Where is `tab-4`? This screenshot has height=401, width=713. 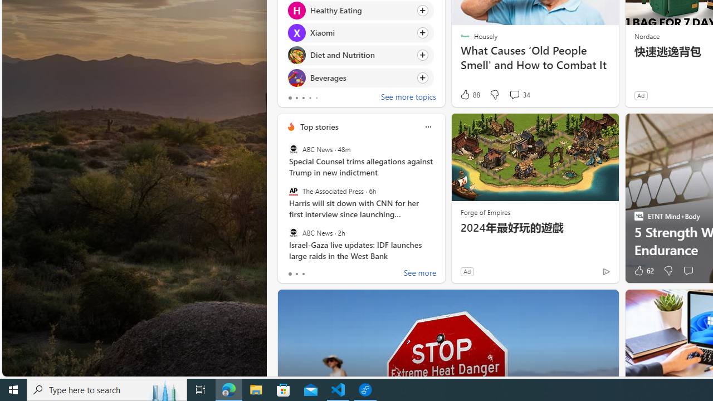 tab-4 is located at coordinates (316, 98).